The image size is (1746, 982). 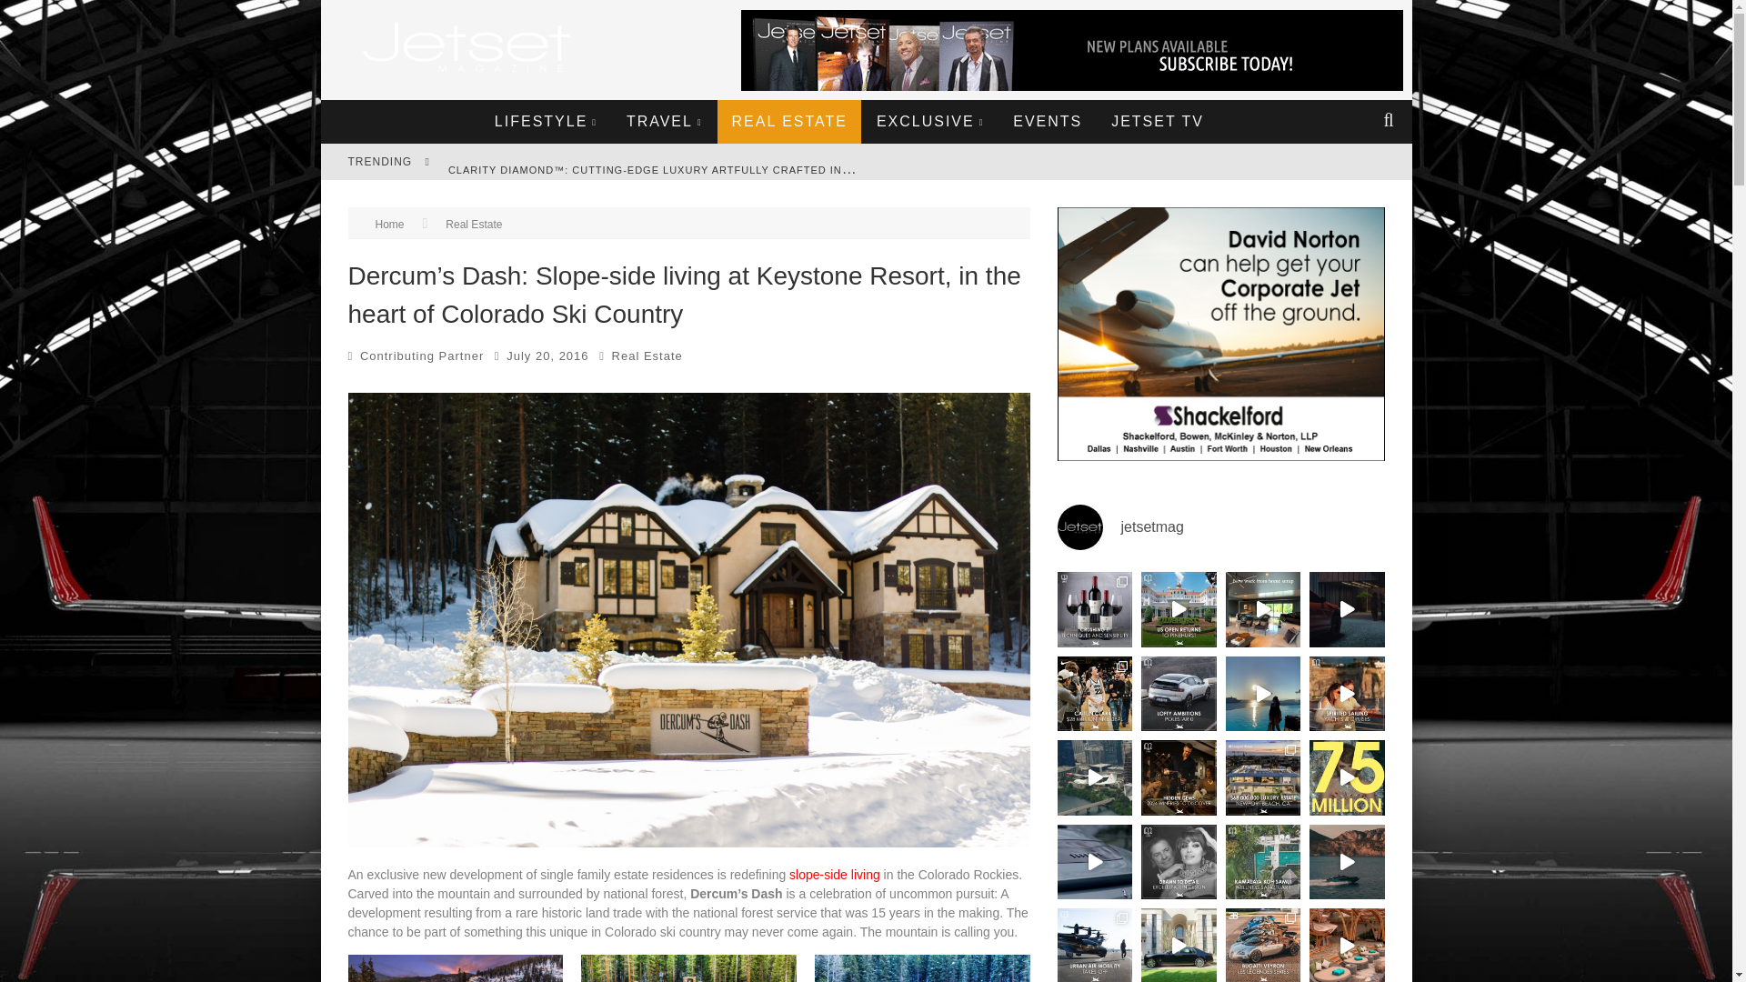 I want to click on View all posts in Real Estate, so click(x=473, y=224).